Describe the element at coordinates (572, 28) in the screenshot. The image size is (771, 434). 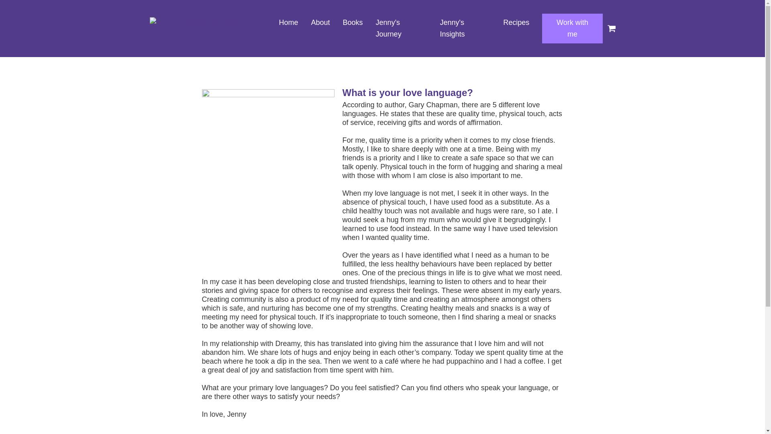
I see `Work with me` at that location.